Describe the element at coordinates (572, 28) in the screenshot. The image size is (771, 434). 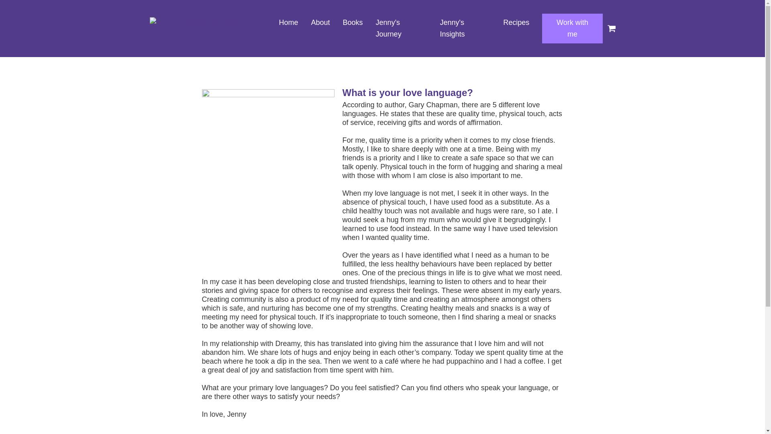
I see `Work with me` at that location.